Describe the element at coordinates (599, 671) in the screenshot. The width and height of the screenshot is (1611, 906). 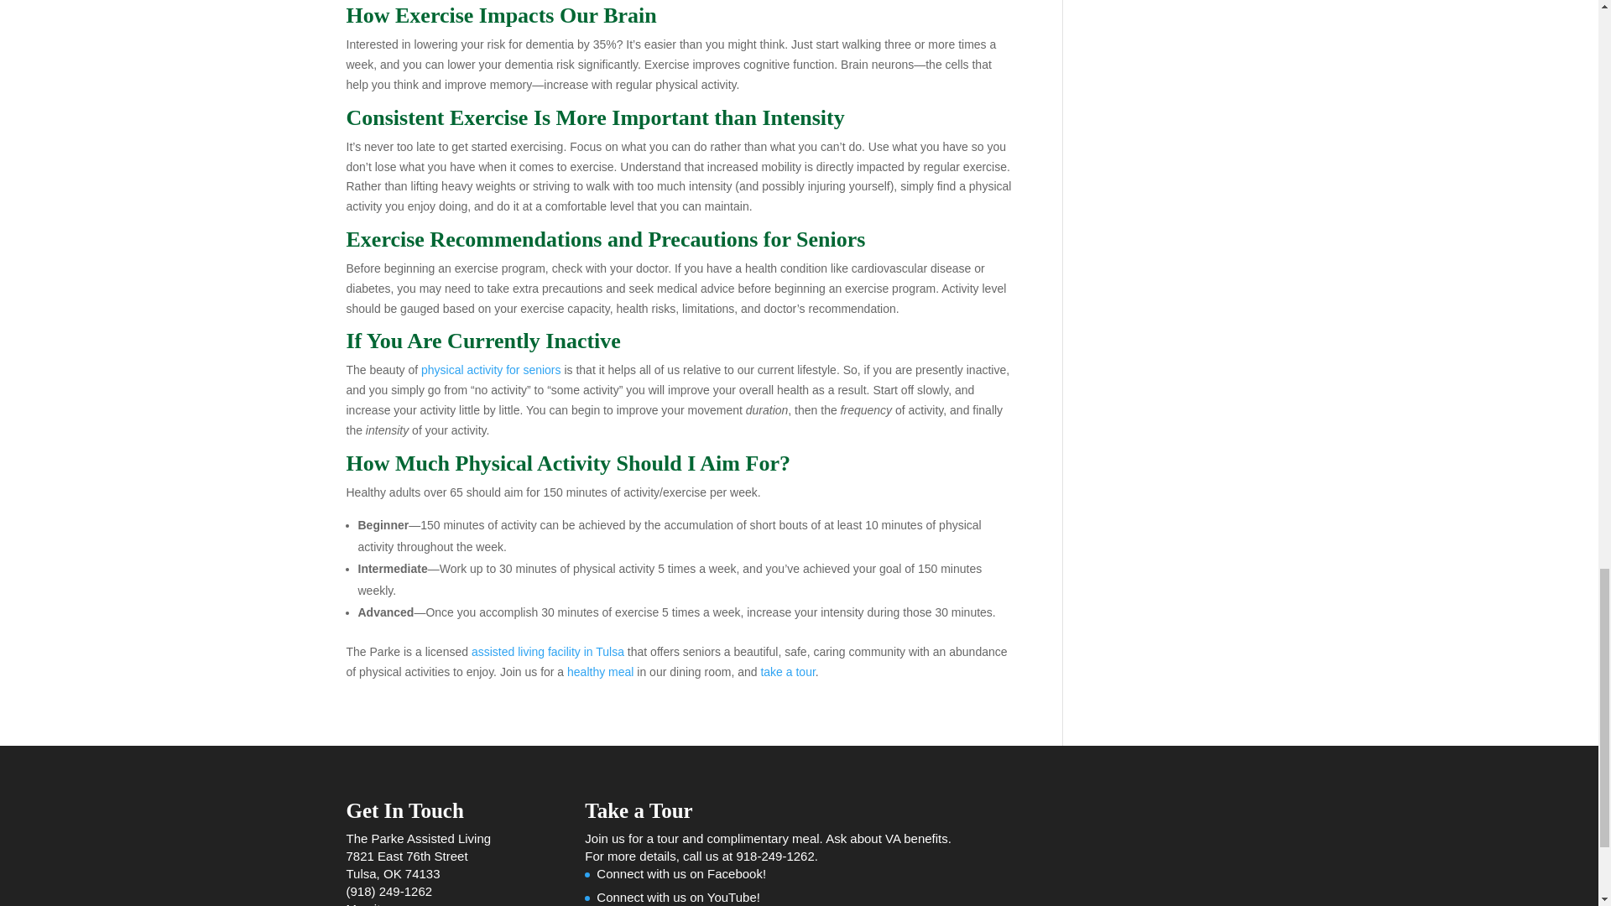
I see `healthy meal` at that location.